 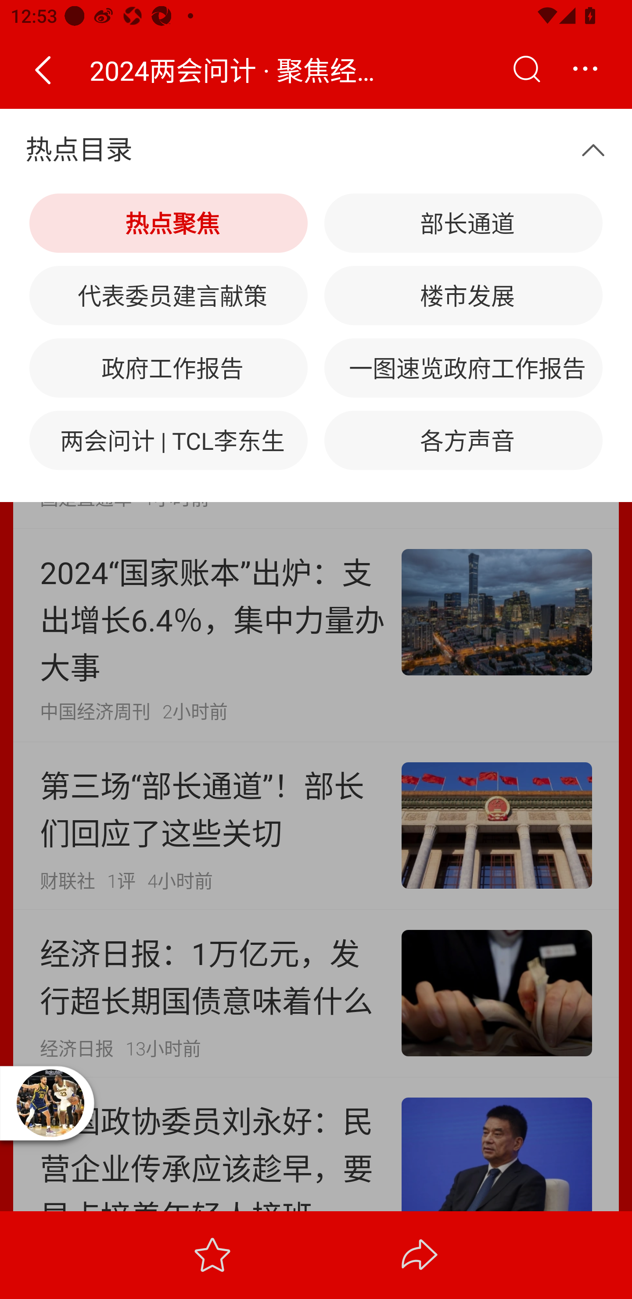 What do you see at coordinates (94, 151) in the screenshot?
I see `热点聚焦` at bounding box center [94, 151].